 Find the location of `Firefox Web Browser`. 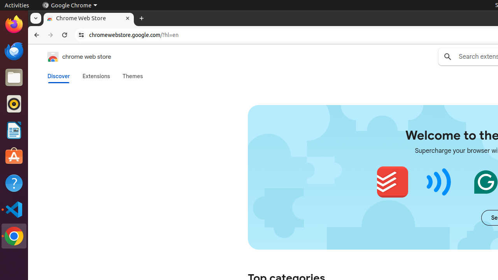

Firefox Web Browser is located at coordinates (14, 24).